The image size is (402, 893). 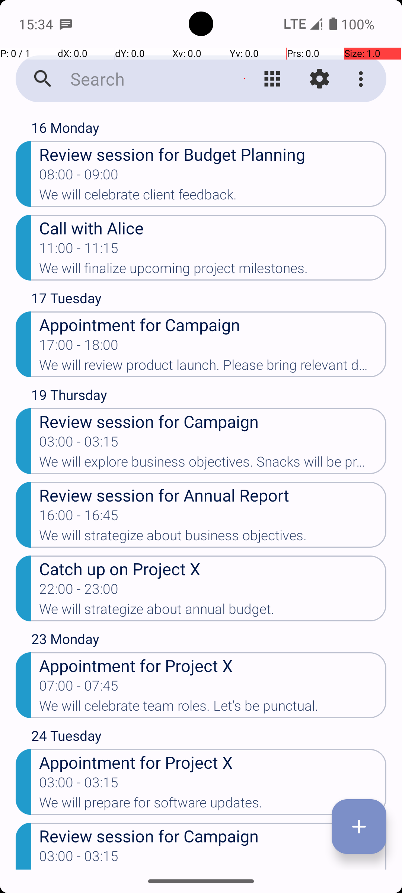 What do you see at coordinates (209, 737) in the screenshot?
I see `24 Tuesday` at bounding box center [209, 737].